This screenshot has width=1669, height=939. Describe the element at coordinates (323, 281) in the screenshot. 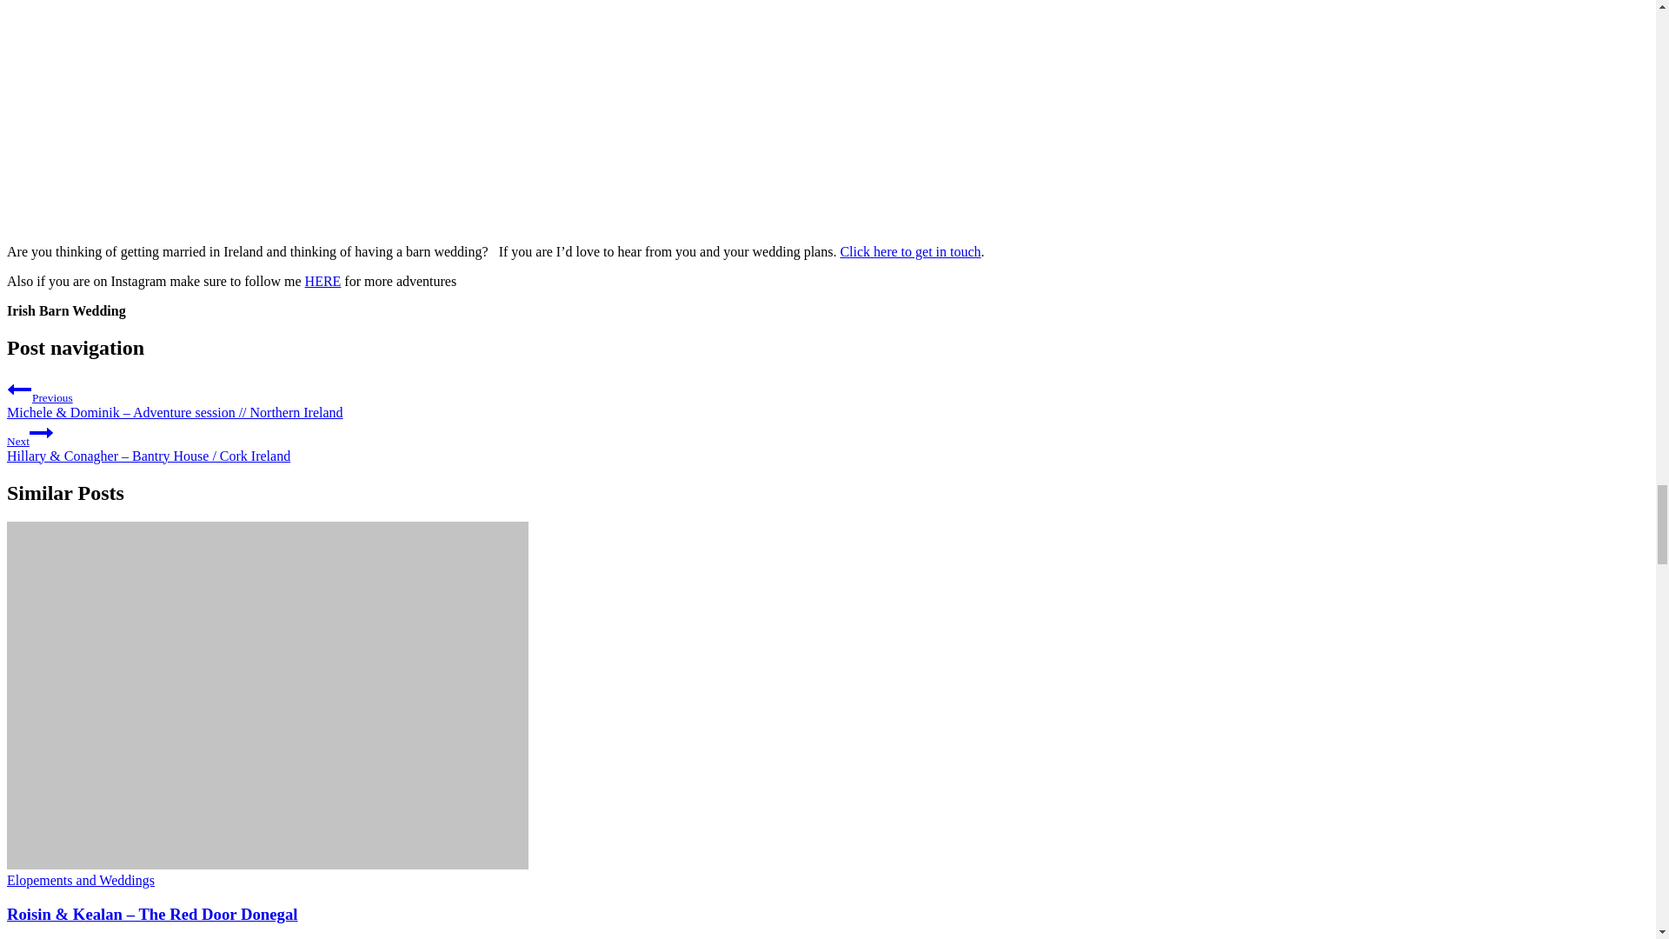

I see `HERE` at that location.